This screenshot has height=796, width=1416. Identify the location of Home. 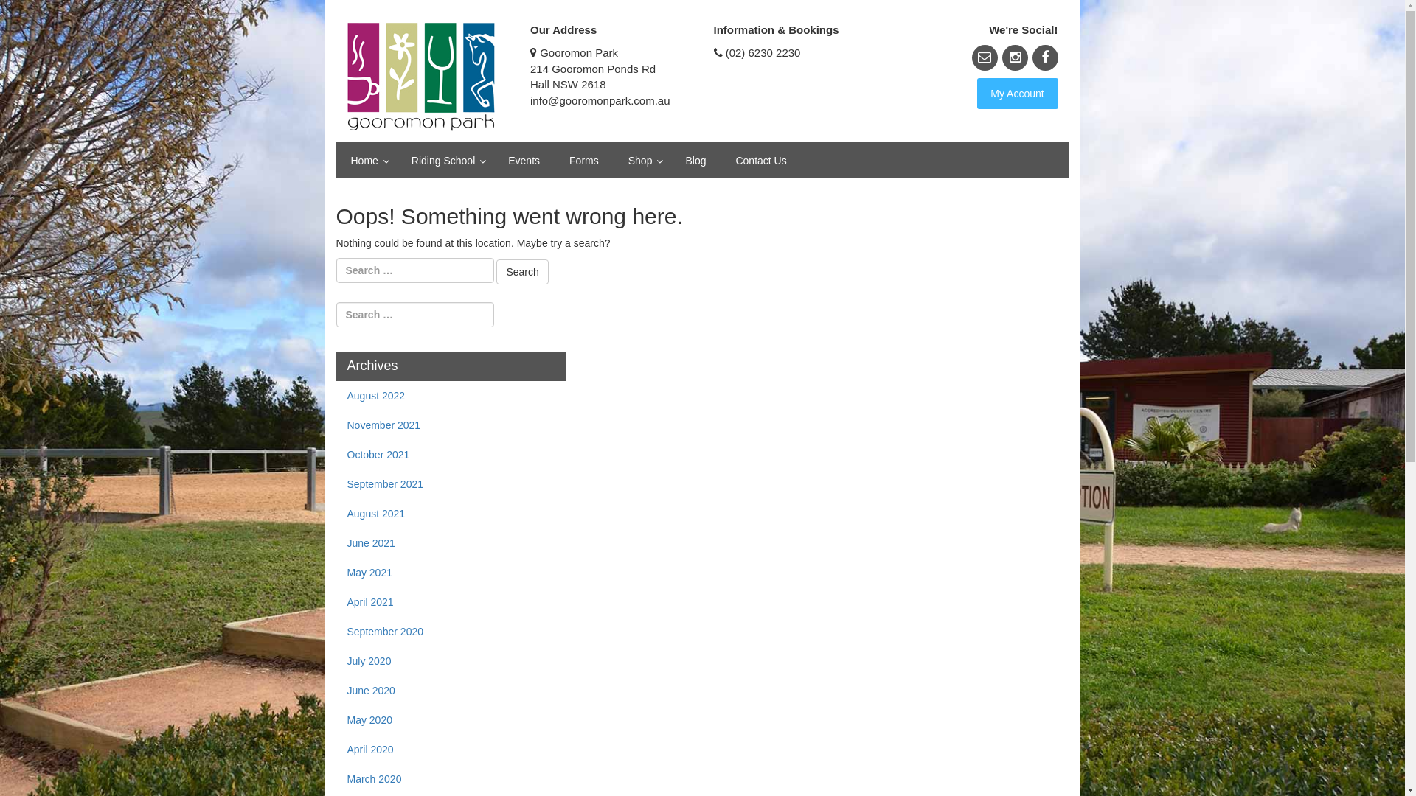
(367, 161).